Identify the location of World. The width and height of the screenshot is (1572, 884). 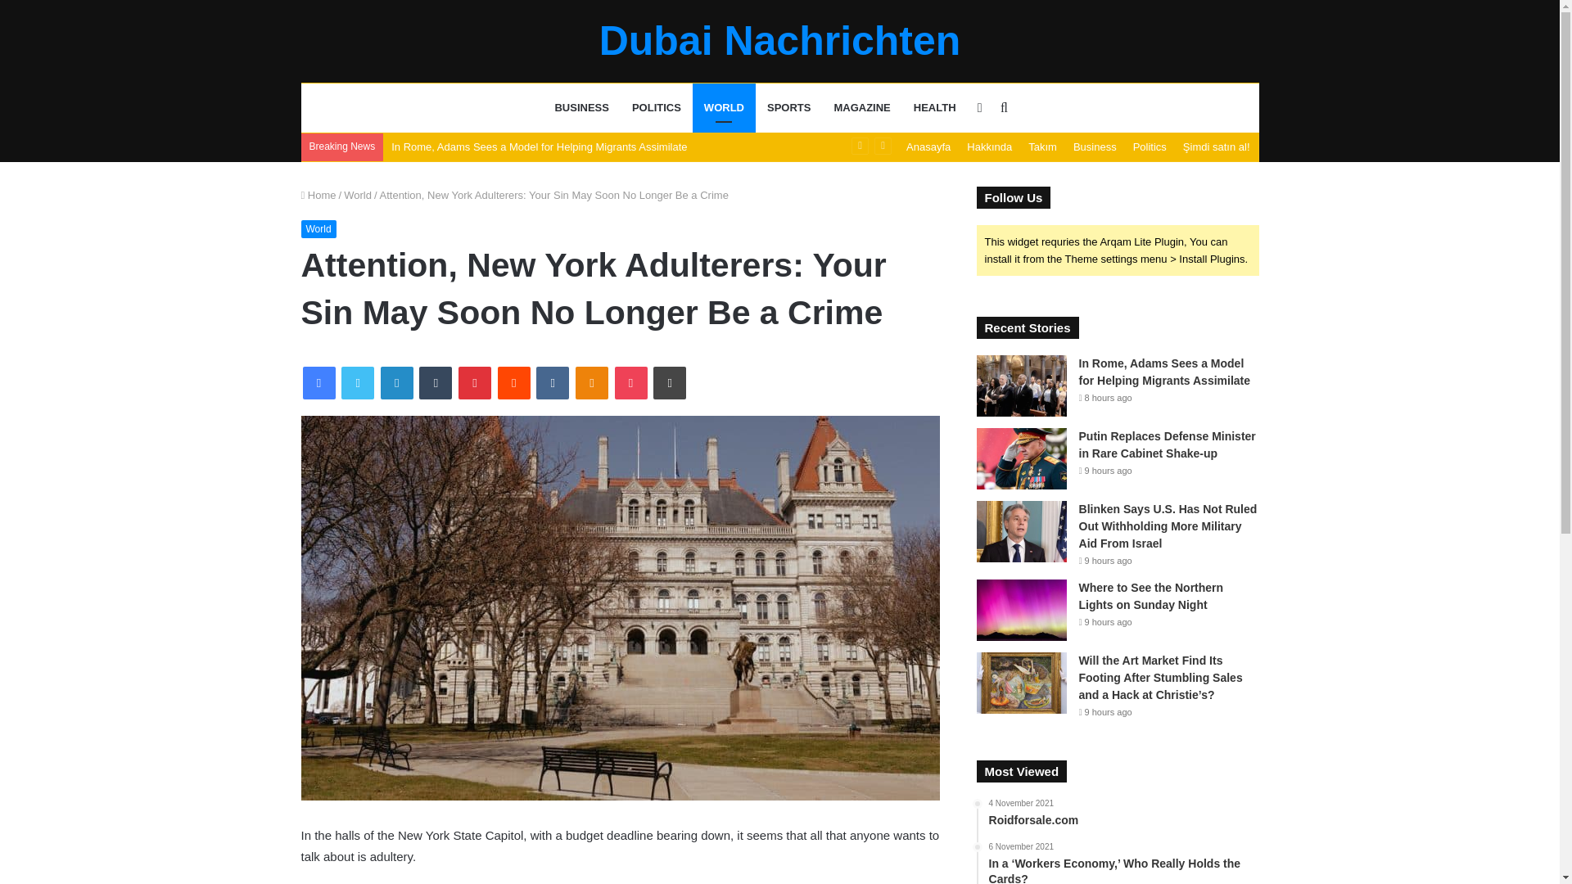
(357, 195).